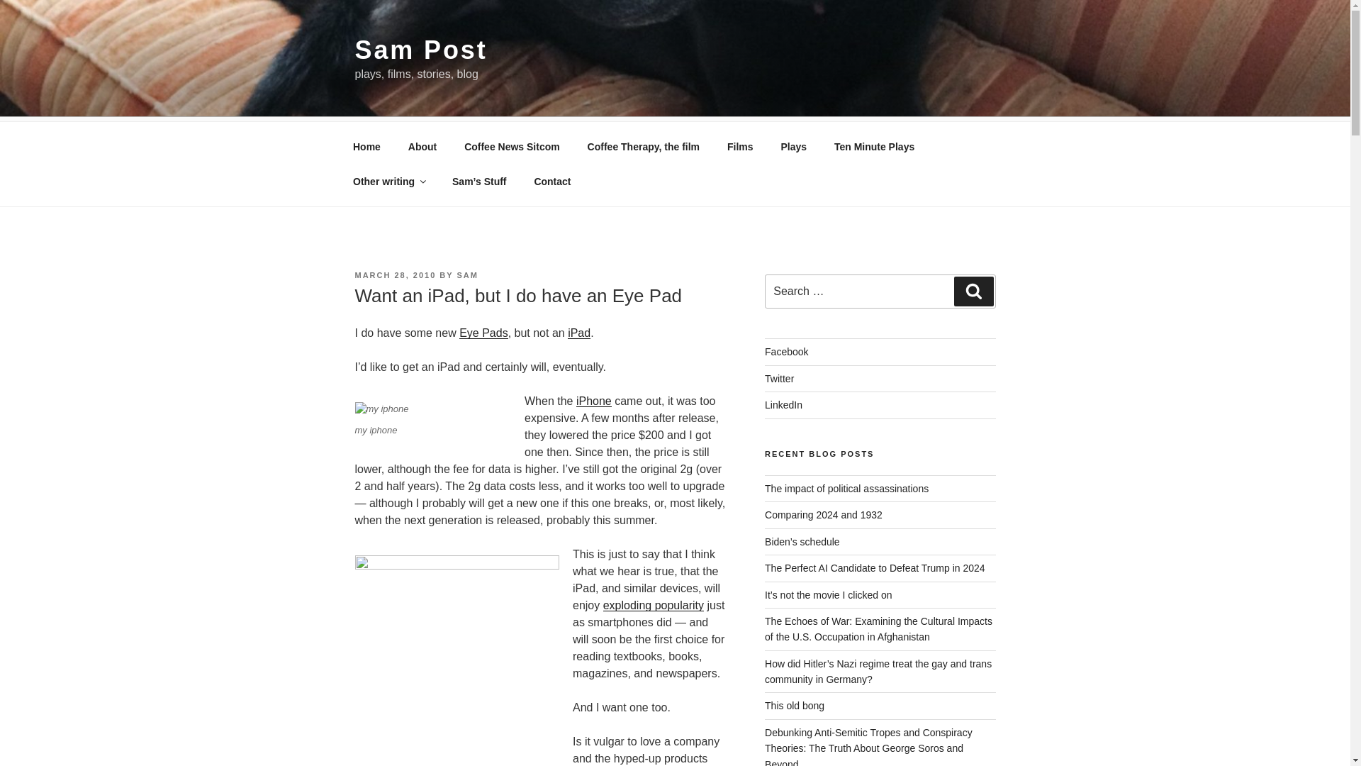 The height and width of the screenshot is (766, 1361). What do you see at coordinates (740, 146) in the screenshot?
I see `Films` at bounding box center [740, 146].